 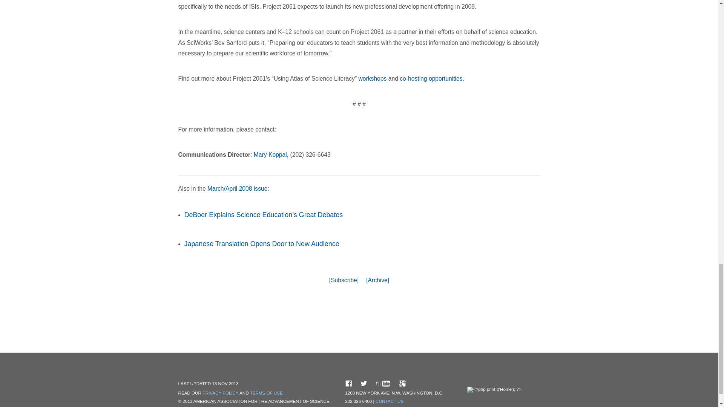 What do you see at coordinates (349, 383) in the screenshot?
I see `Connect with us on Facebook` at bounding box center [349, 383].